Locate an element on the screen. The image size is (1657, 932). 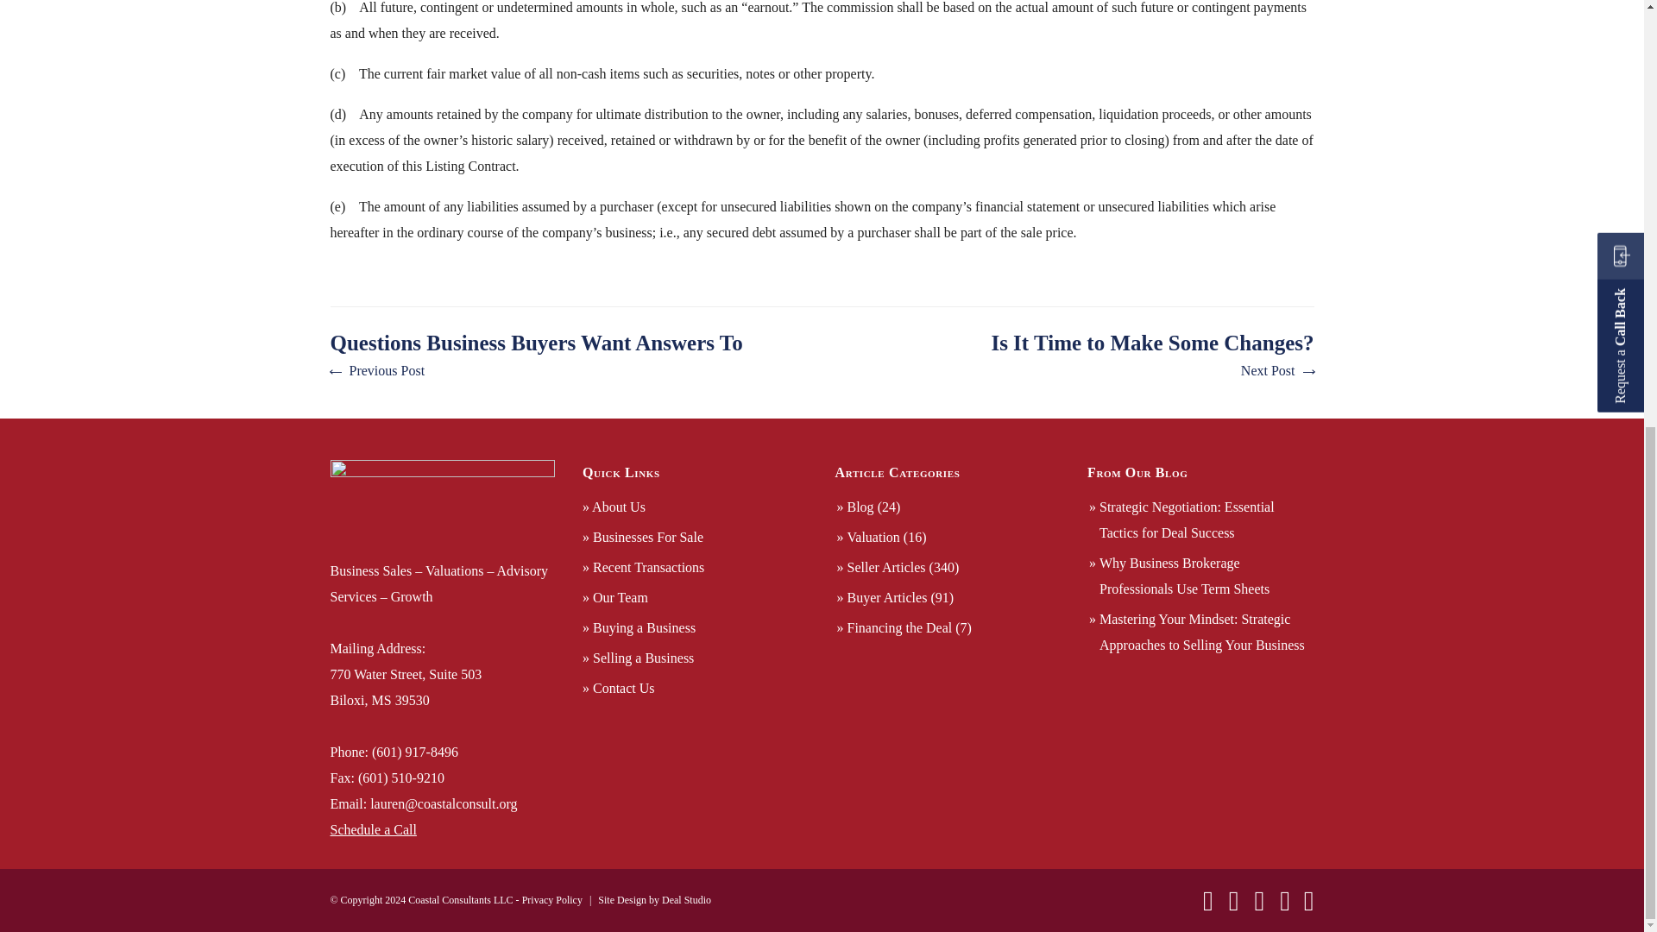
View all posts filed under Seller Articles is located at coordinates (886, 568).